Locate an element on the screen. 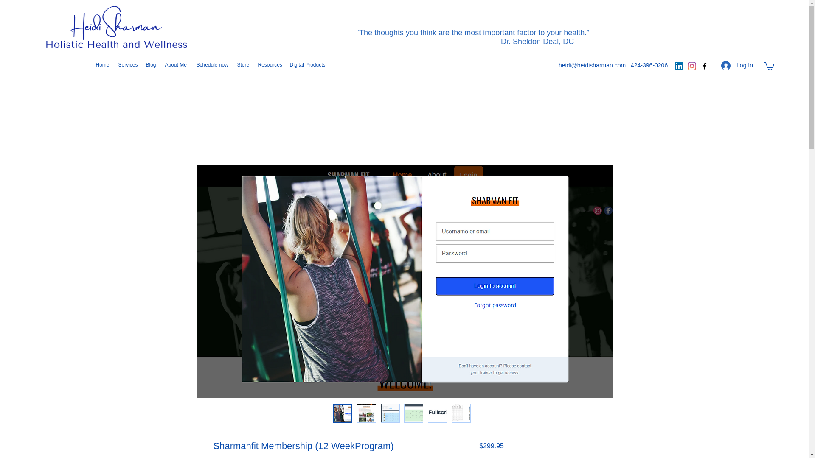 The height and width of the screenshot is (458, 815). Digital Products is located at coordinates (307, 65).